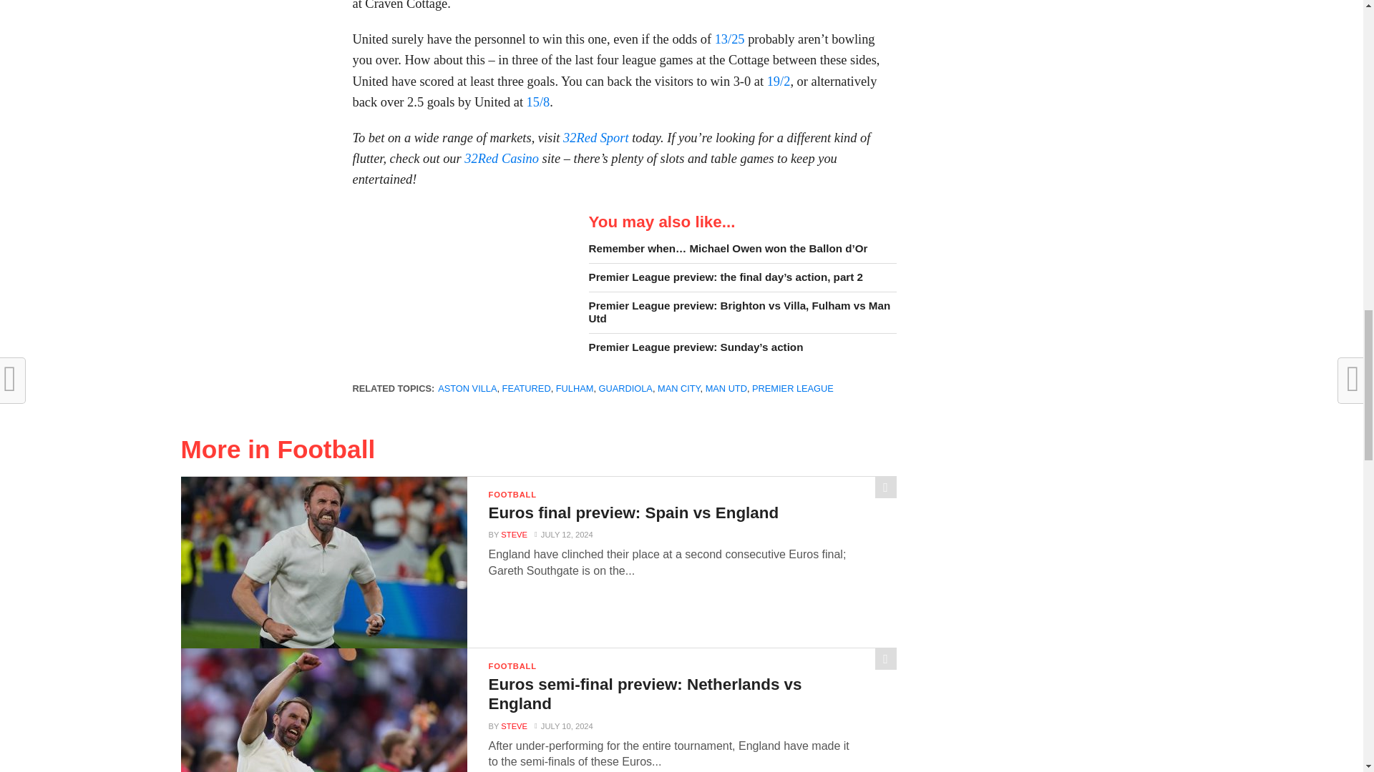 The width and height of the screenshot is (1374, 772). Describe the element at coordinates (514, 534) in the screenshot. I see `Posts by Steve` at that location.